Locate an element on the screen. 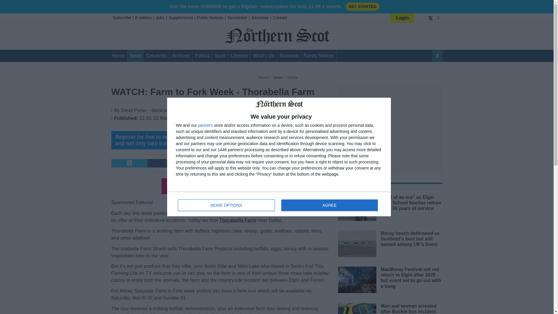  MORE OPTIONS is located at coordinates (226, 205).